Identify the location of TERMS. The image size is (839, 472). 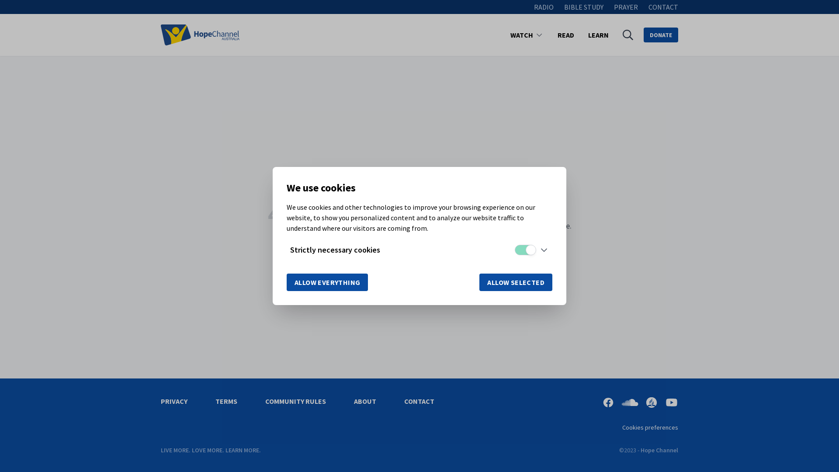
(226, 401).